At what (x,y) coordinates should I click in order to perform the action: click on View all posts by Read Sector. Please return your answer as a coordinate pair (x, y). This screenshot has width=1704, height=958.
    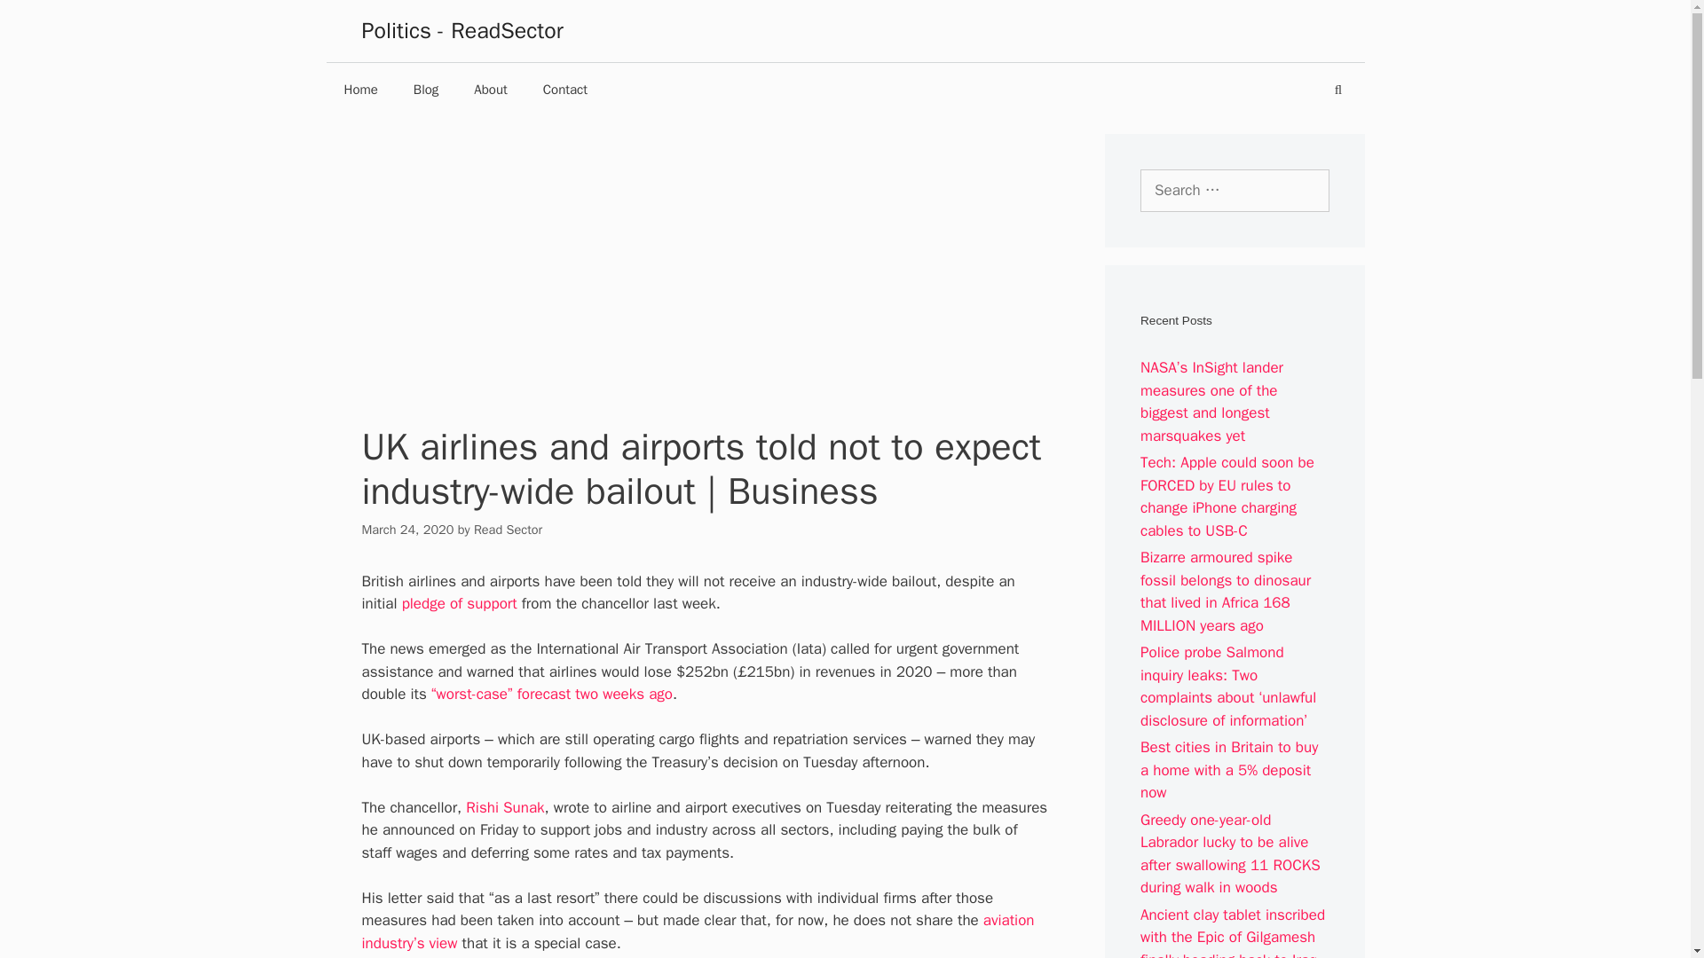
    Looking at the image, I should click on (508, 529).